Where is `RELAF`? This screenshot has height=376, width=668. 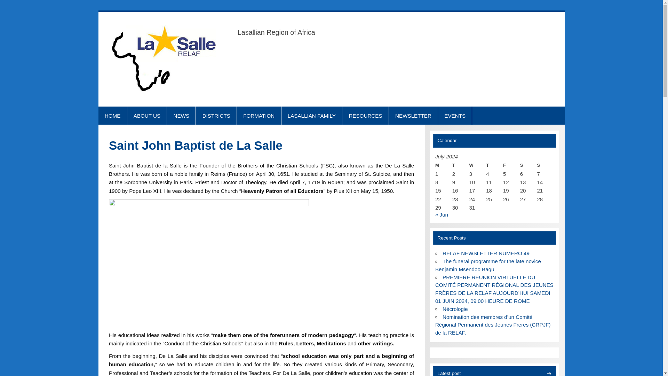 RELAF is located at coordinates (246, 32).